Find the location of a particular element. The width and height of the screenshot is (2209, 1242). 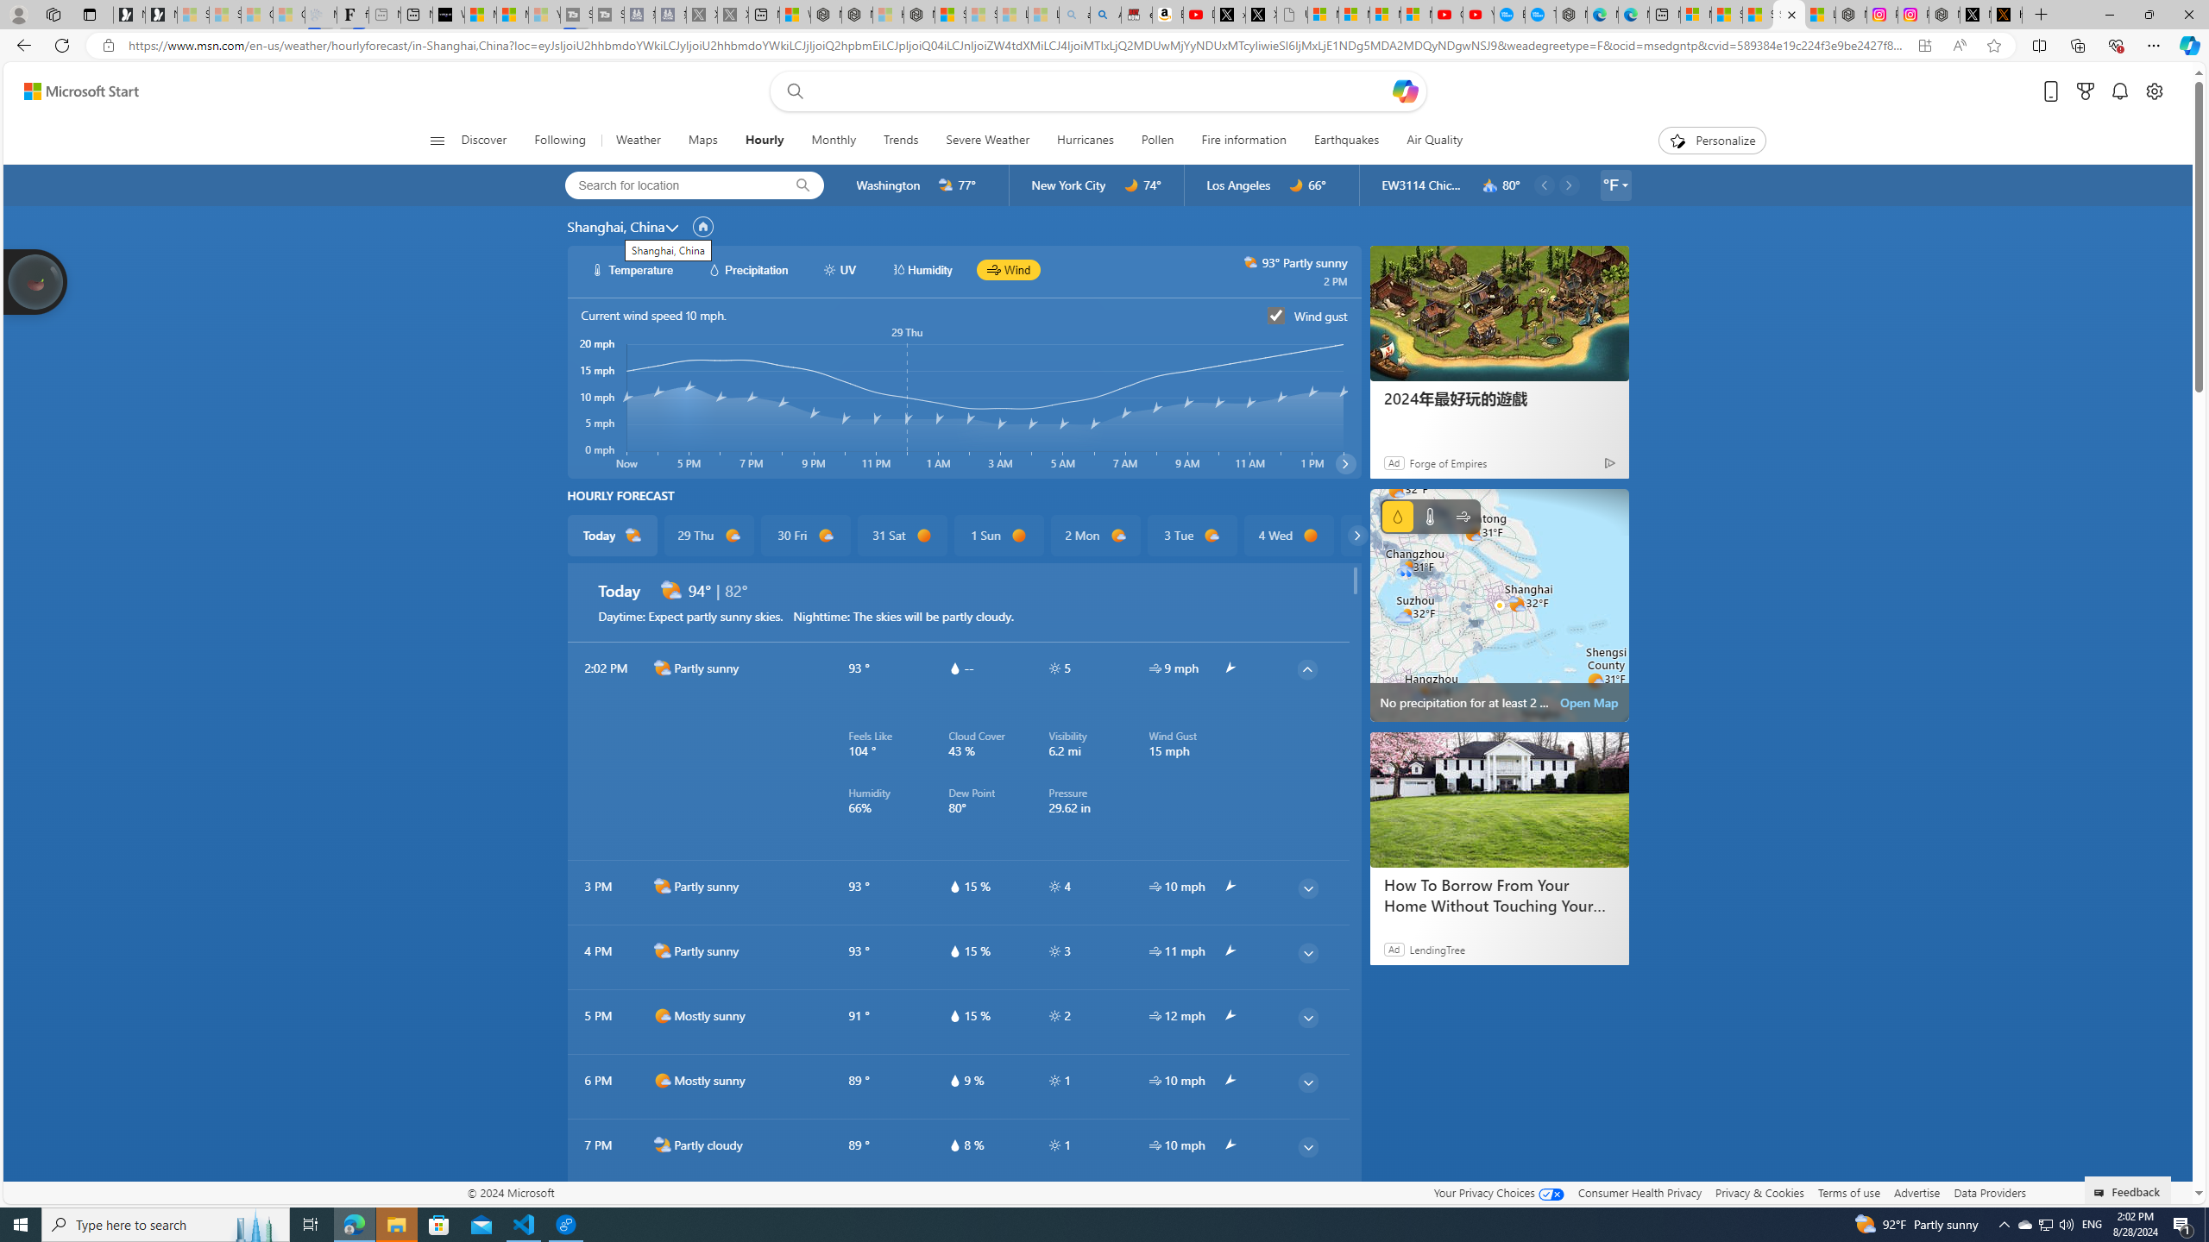

Open navigation menu is located at coordinates (436, 140).